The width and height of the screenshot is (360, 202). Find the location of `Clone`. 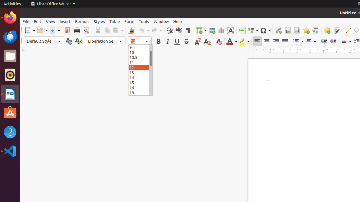

Clone is located at coordinates (131, 30).